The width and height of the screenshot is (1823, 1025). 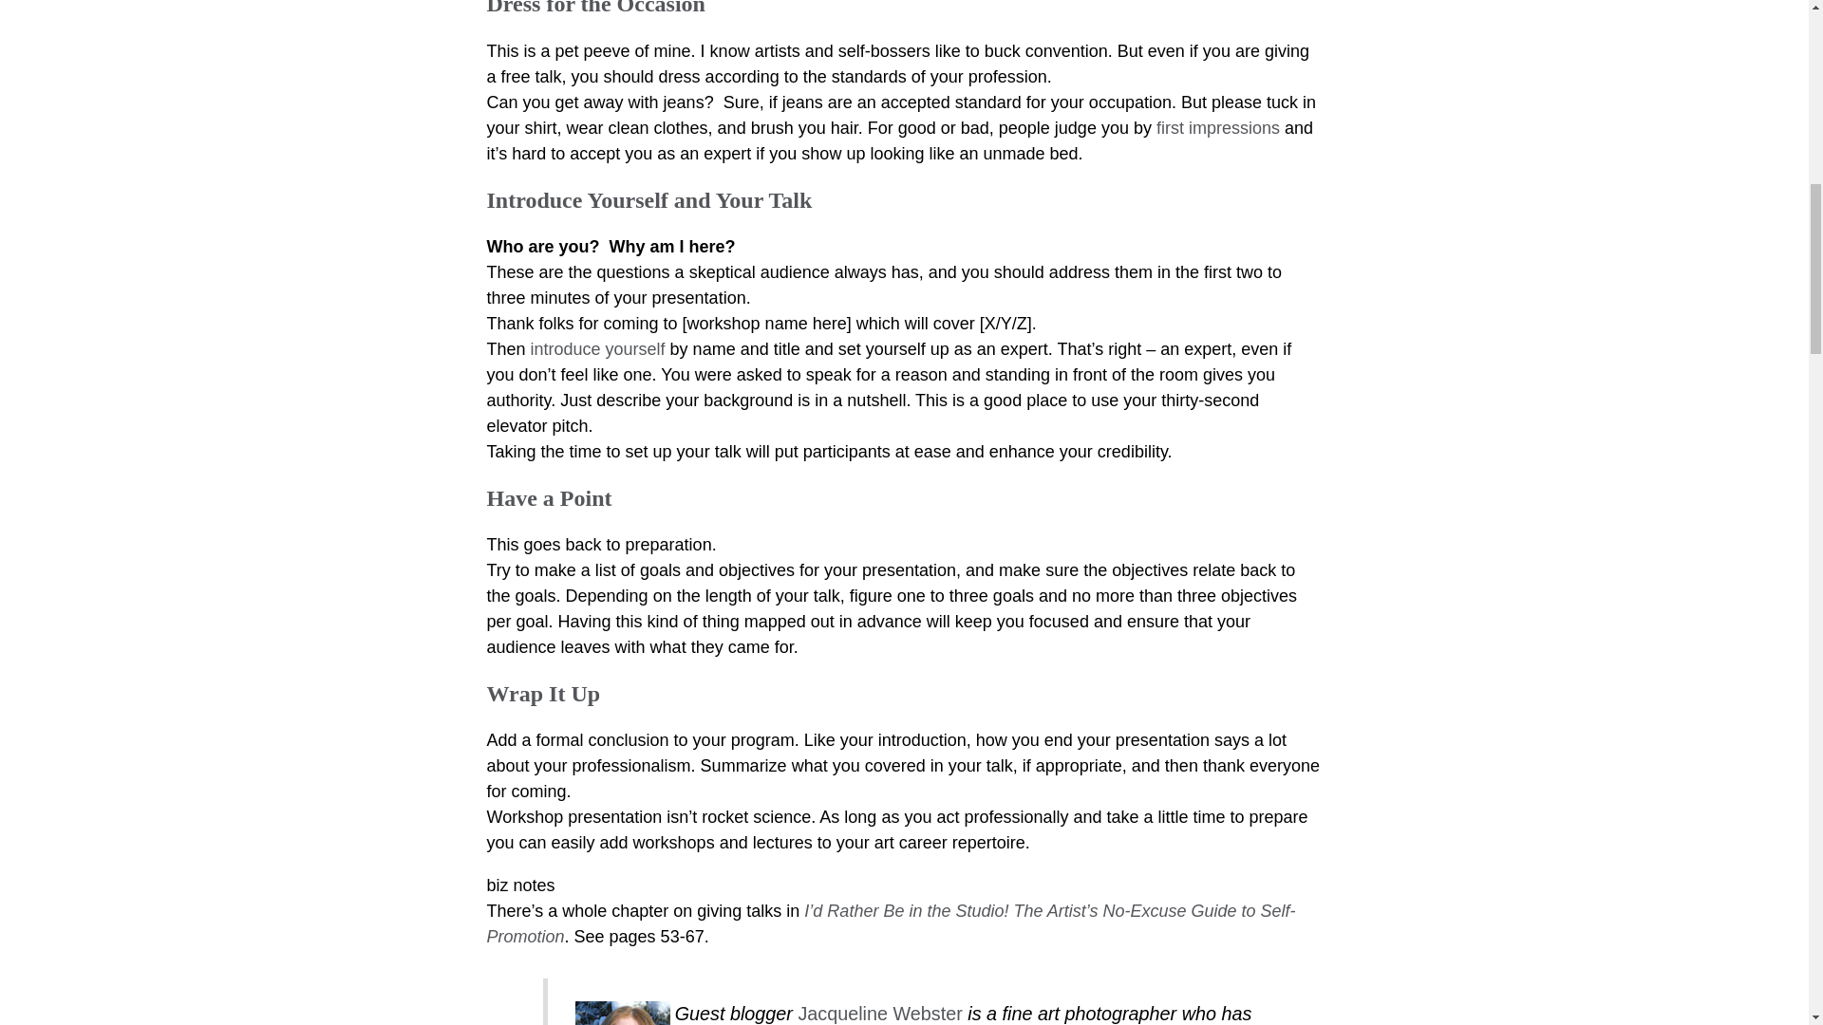 I want to click on Presentation is Everything: First Impressions, so click(x=1217, y=127).